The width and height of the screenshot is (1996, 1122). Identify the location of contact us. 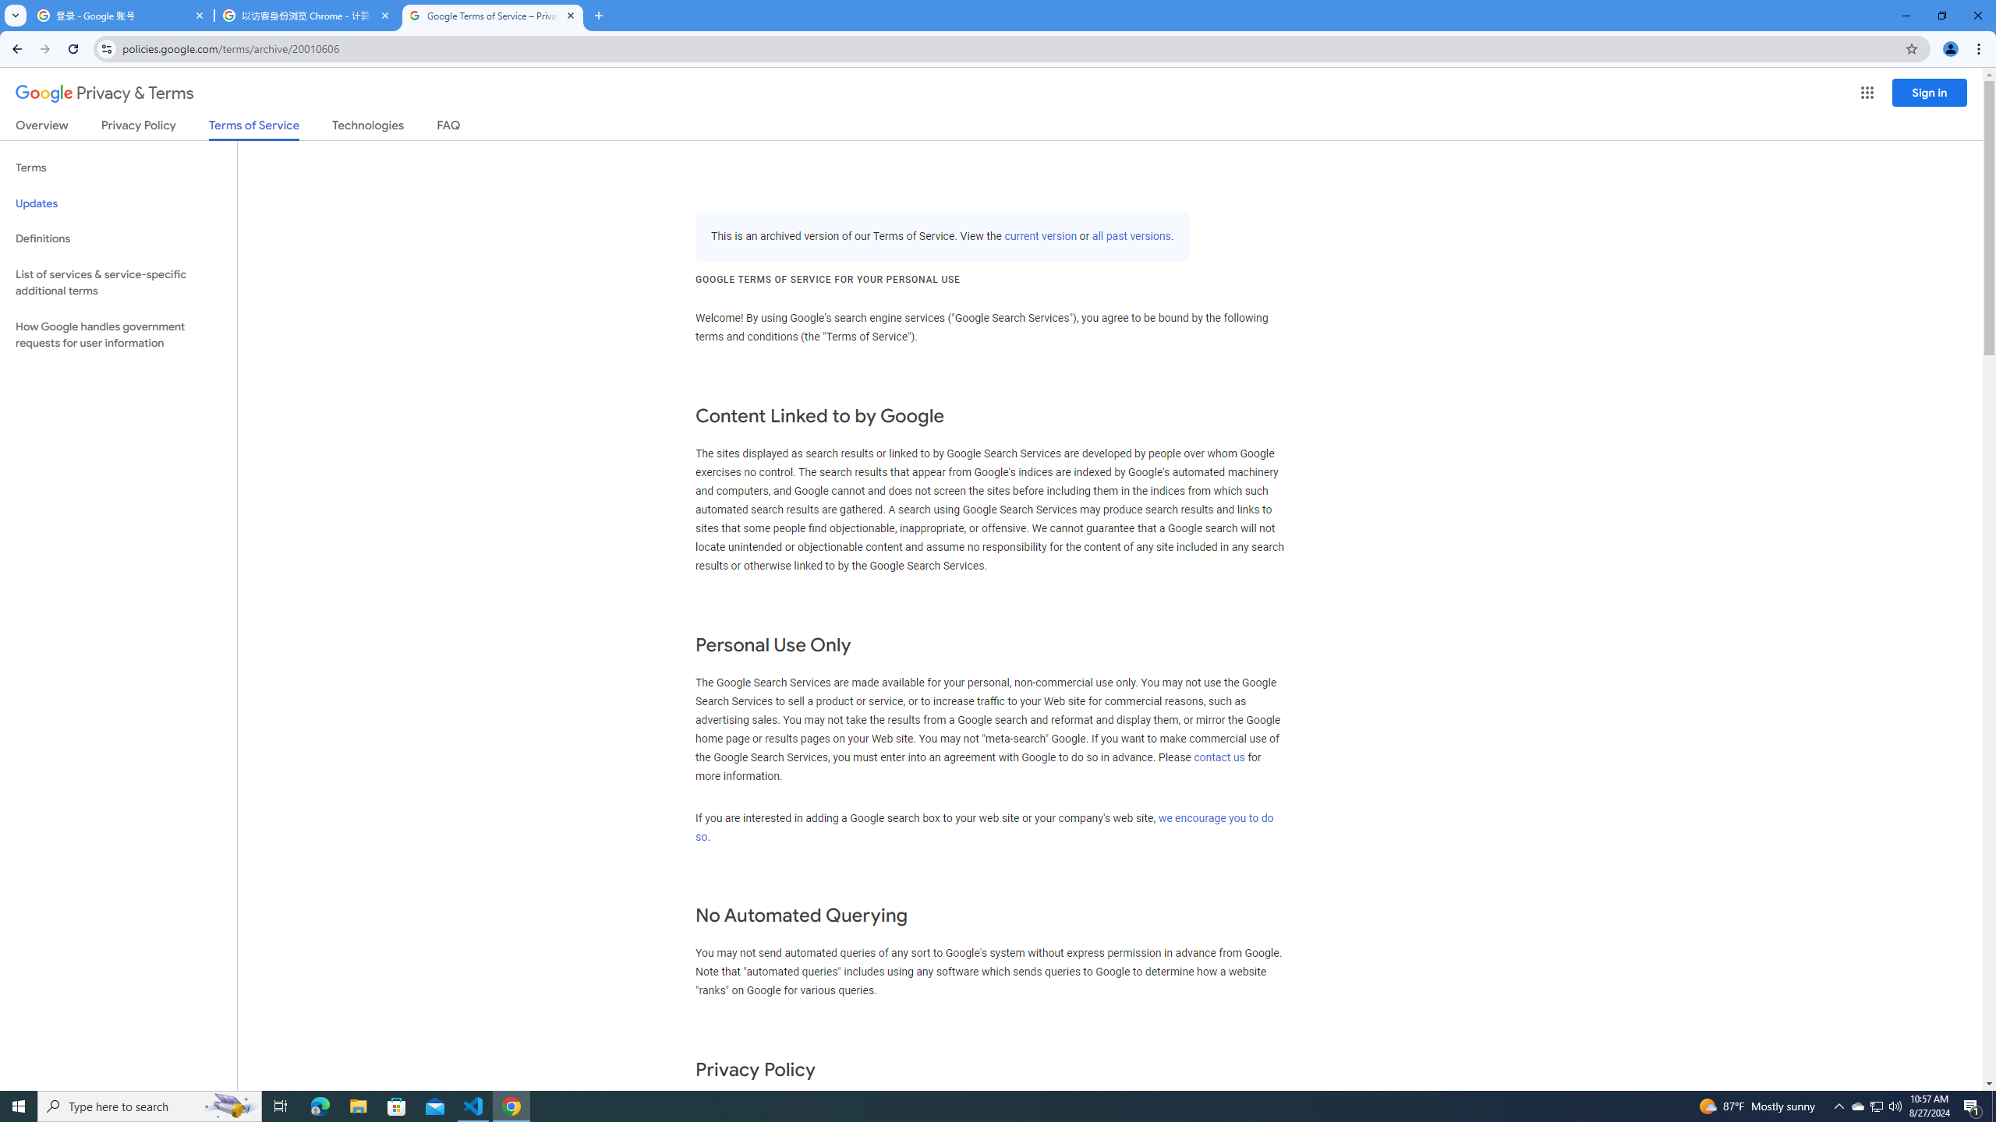
(1219, 757).